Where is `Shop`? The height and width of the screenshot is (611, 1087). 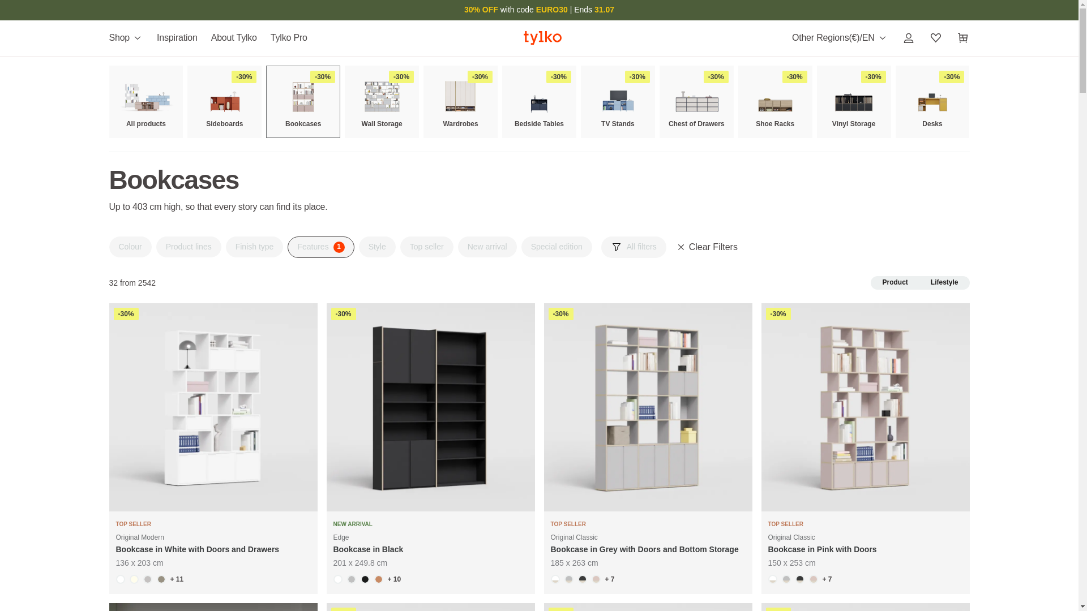
Shop is located at coordinates (129, 37).